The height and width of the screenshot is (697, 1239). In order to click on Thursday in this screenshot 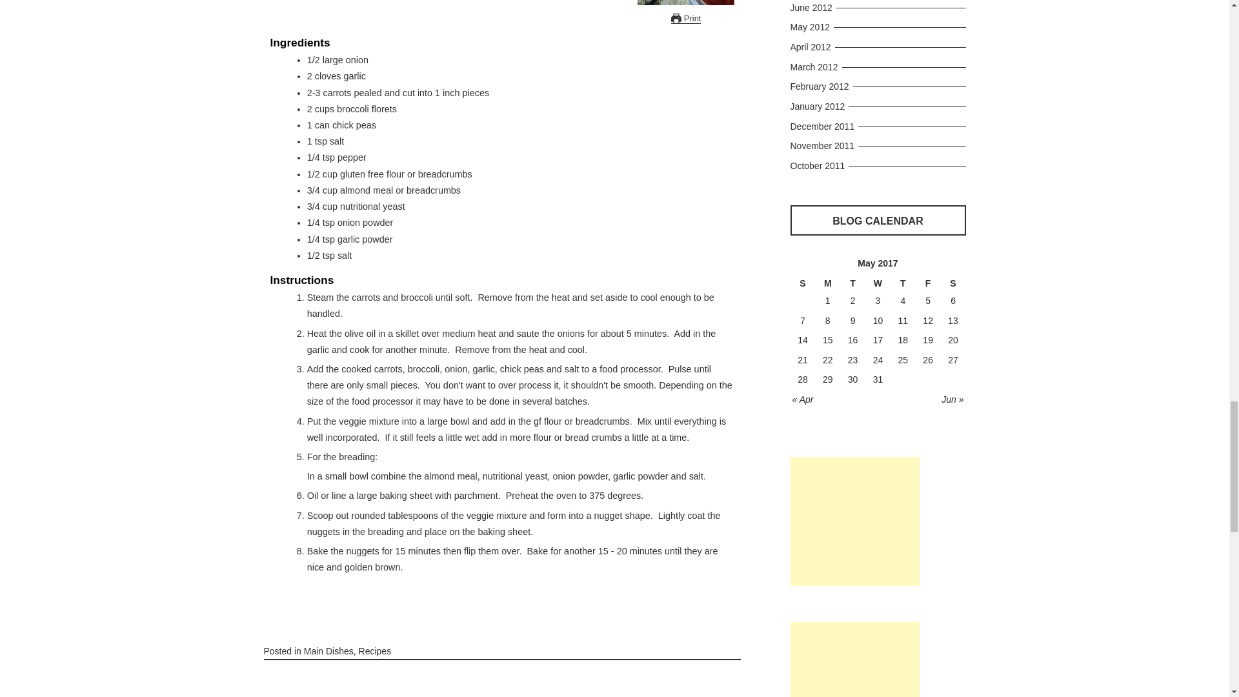, I will do `click(903, 283)`.